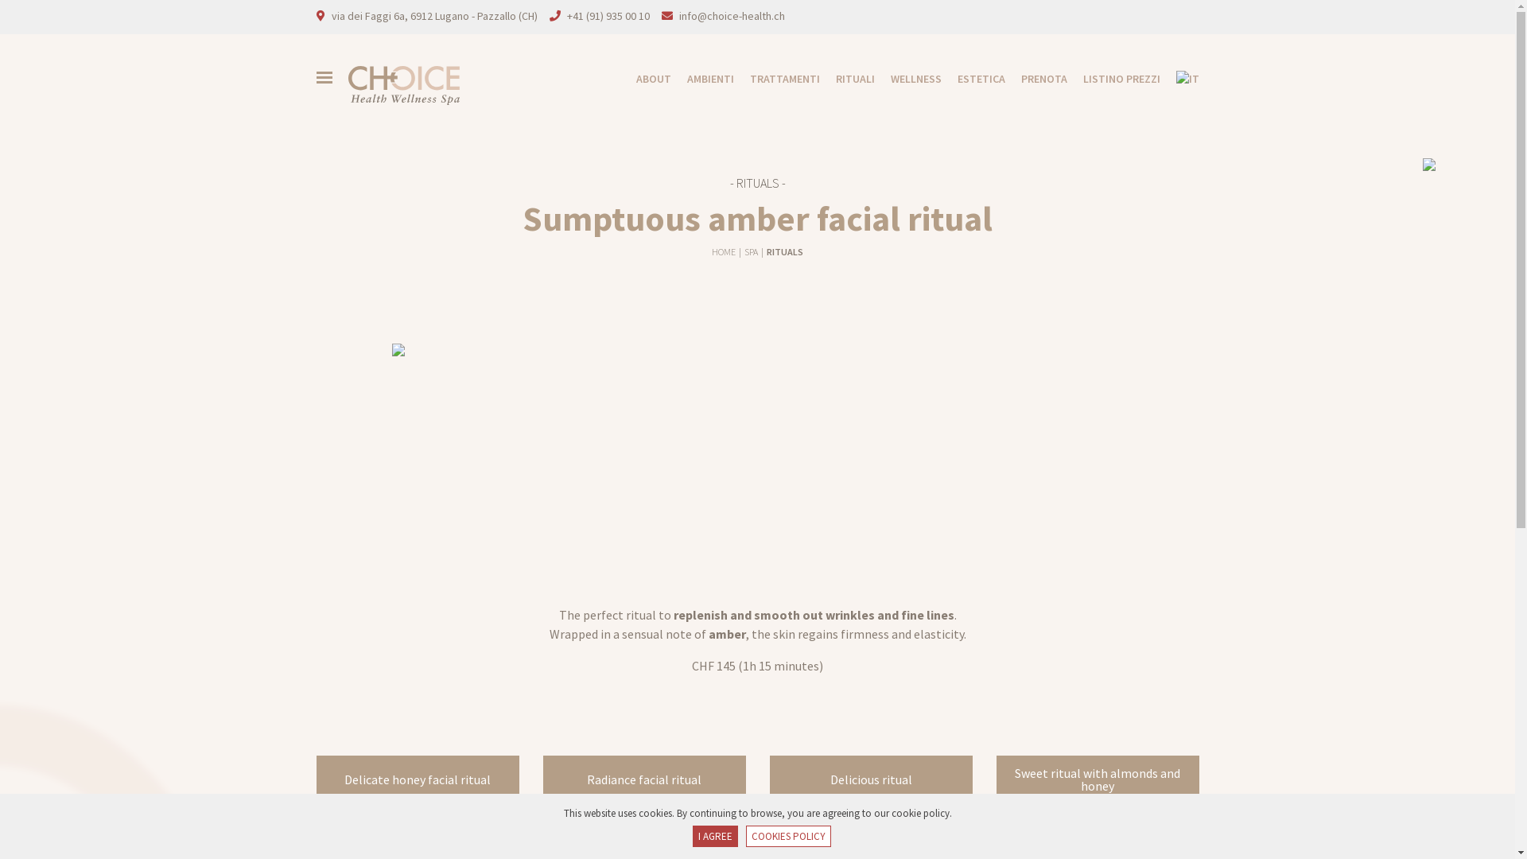  What do you see at coordinates (732, 16) in the screenshot?
I see `info@choice-health.ch` at bounding box center [732, 16].